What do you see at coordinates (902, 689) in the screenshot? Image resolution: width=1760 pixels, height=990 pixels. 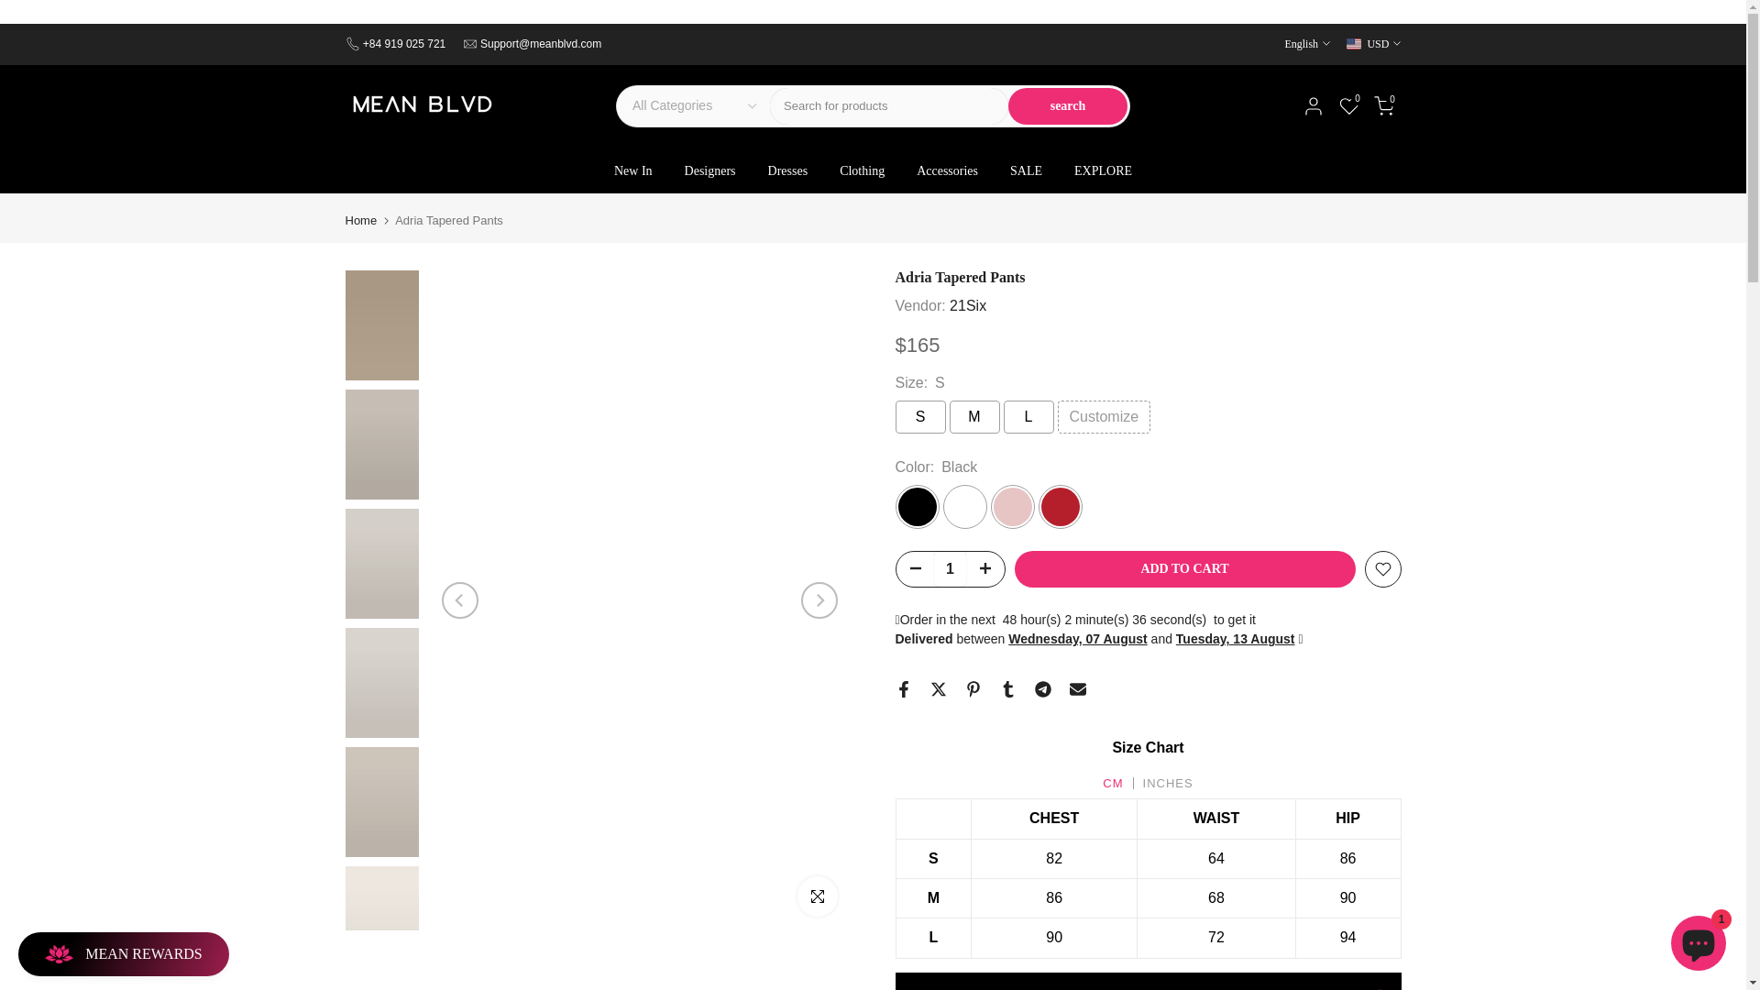 I see `Share on Facebook` at bounding box center [902, 689].